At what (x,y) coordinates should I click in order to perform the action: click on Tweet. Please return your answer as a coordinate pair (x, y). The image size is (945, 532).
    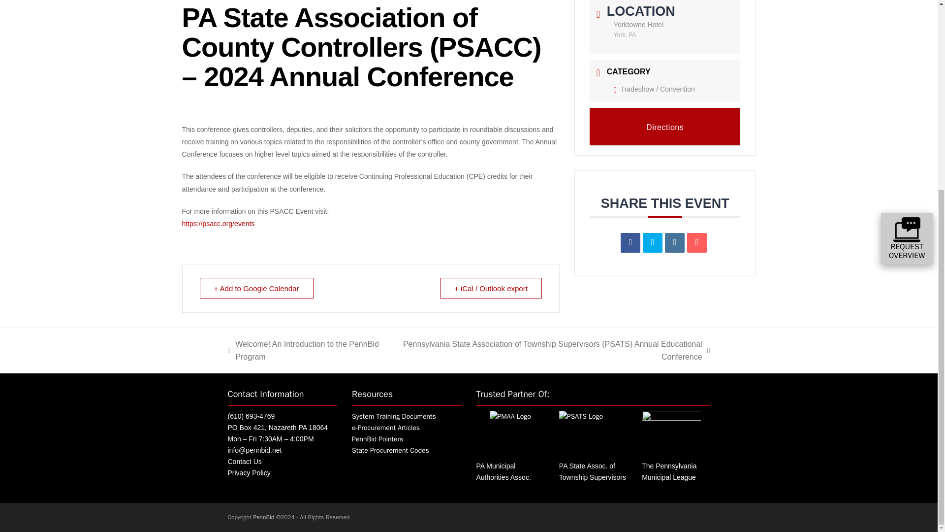
    Looking at the image, I should click on (652, 243).